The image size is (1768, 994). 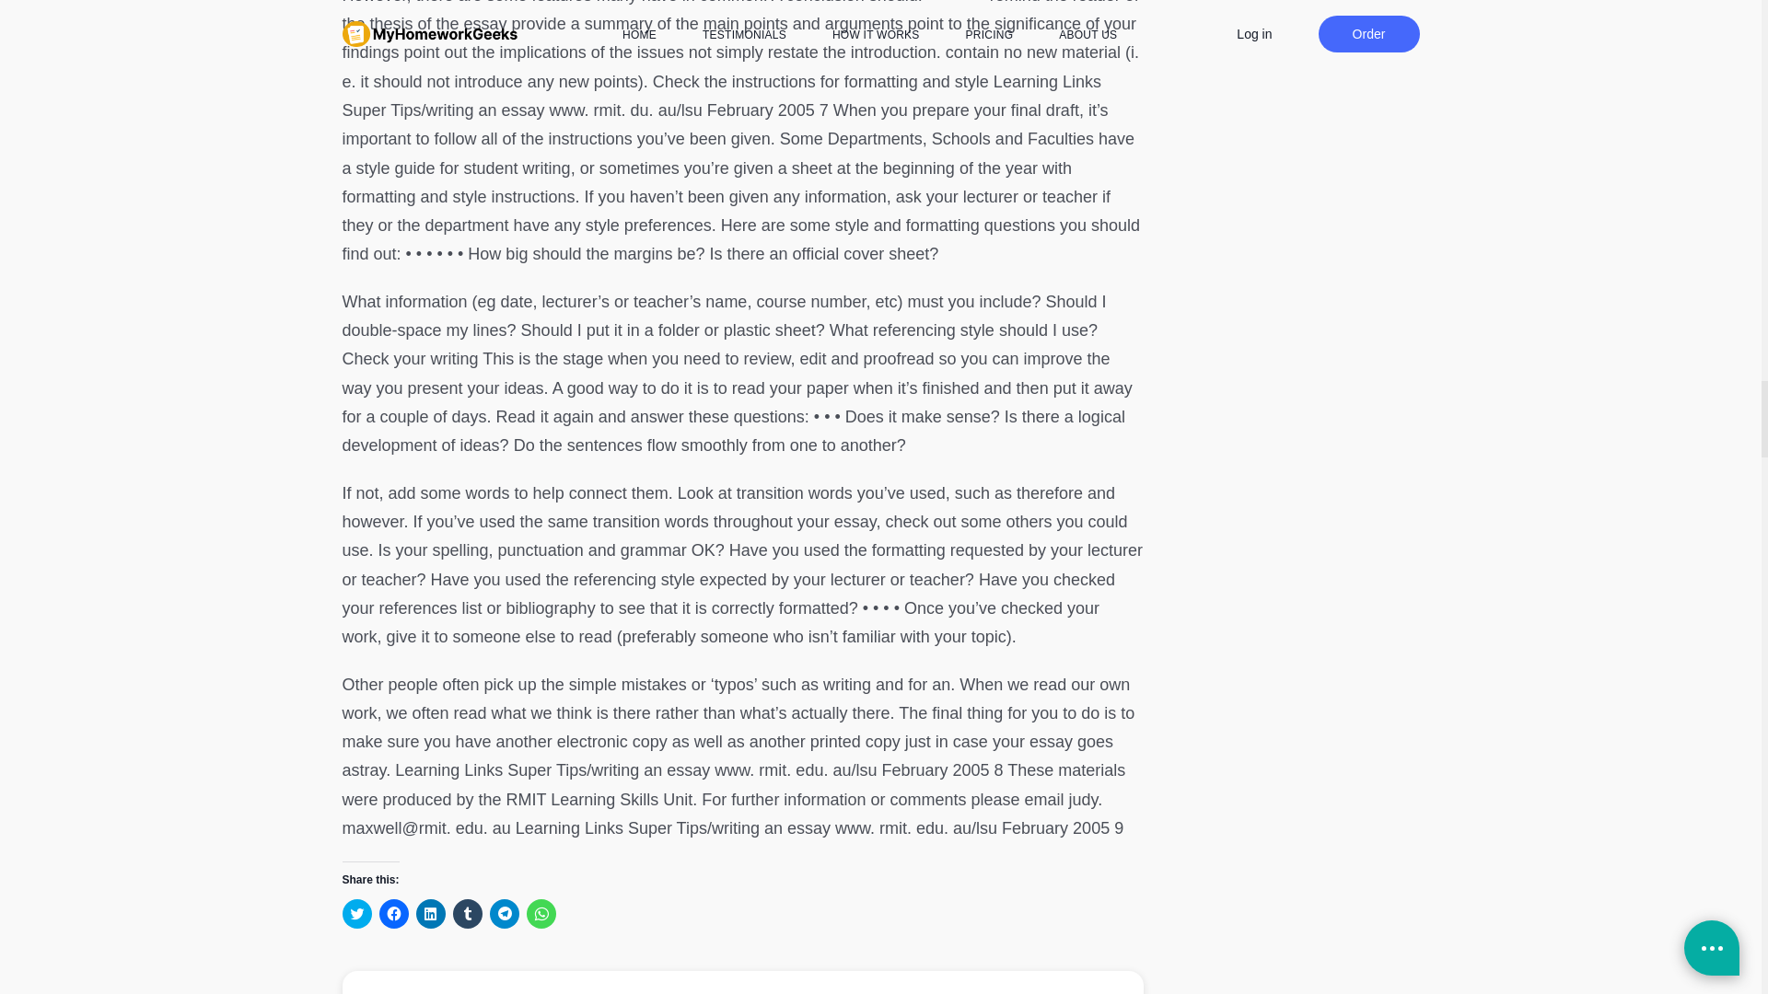 What do you see at coordinates (505, 913) in the screenshot?
I see `Click to share on Telegram` at bounding box center [505, 913].